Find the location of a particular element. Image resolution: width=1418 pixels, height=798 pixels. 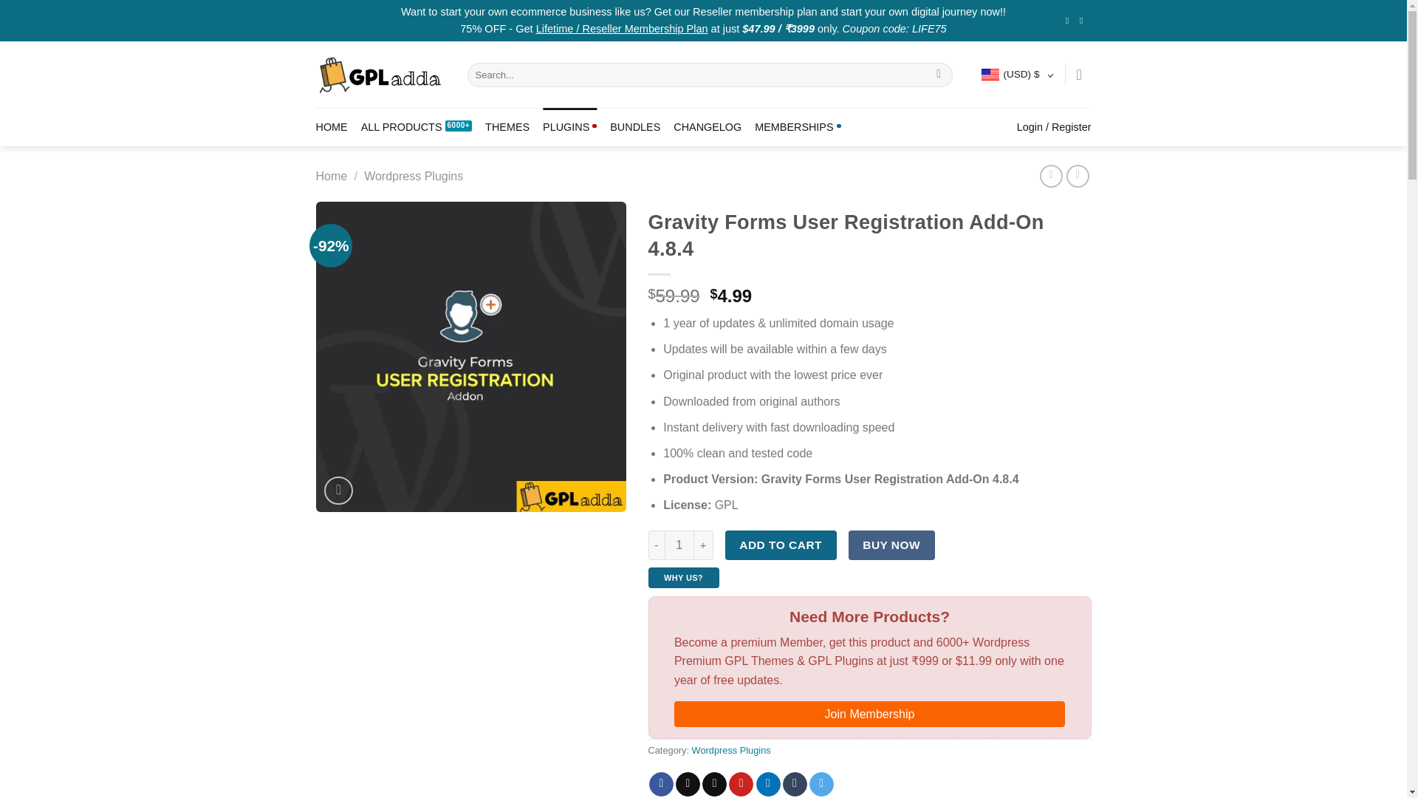

MEMBERSHIPS is located at coordinates (798, 126).